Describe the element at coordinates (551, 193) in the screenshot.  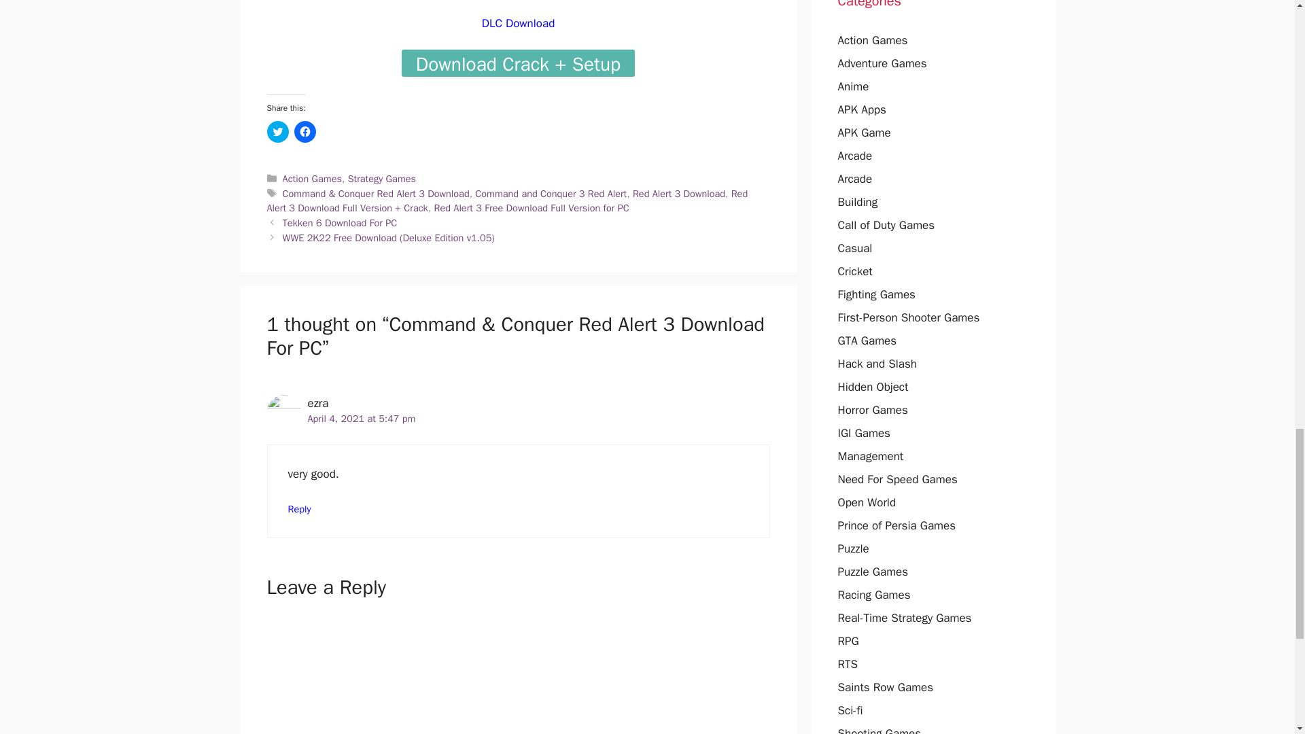
I see `Command and Conquer 3 Red Alert` at that location.